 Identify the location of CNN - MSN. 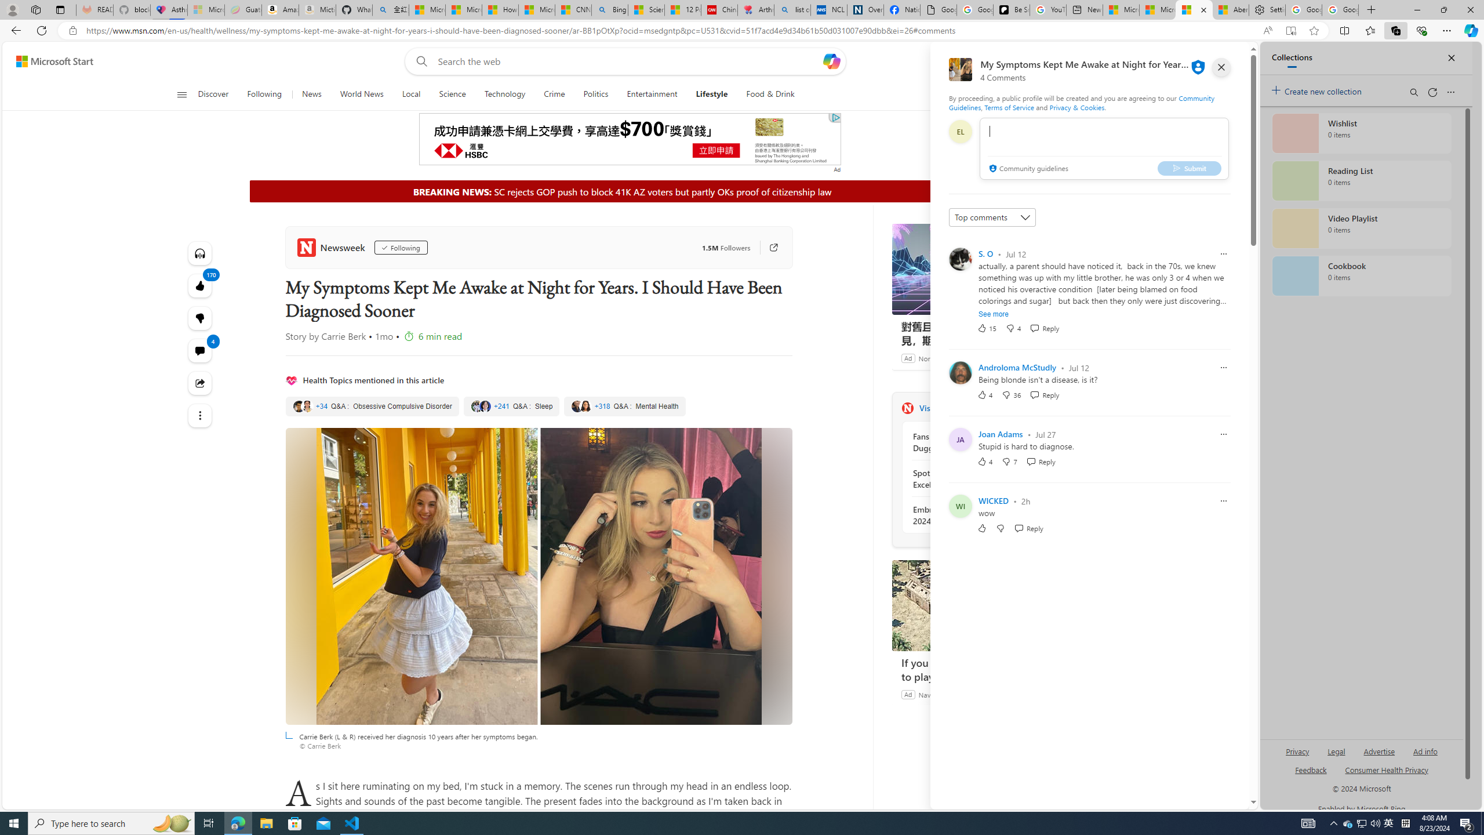
(573, 10).